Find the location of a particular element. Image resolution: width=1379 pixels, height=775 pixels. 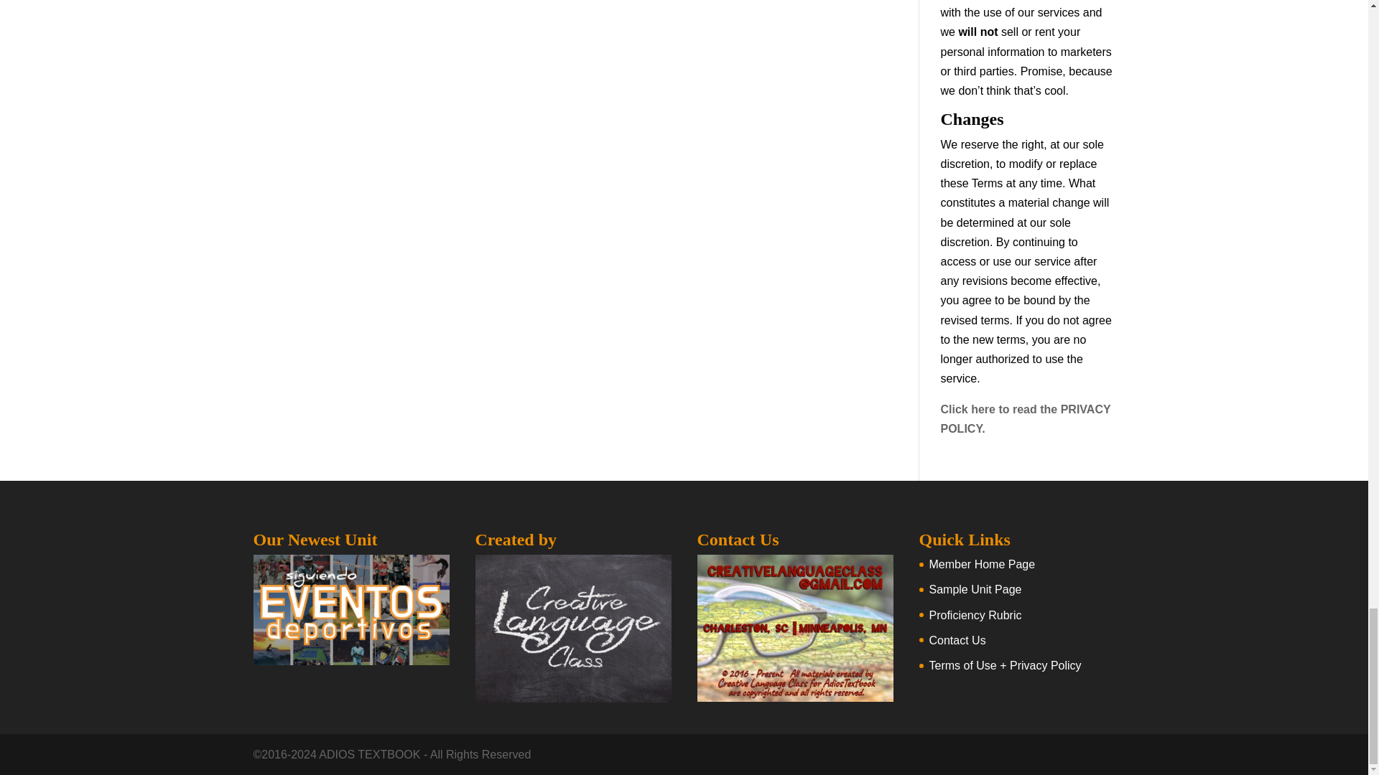

Proficiency Rubric is located at coordinates (975, 615).